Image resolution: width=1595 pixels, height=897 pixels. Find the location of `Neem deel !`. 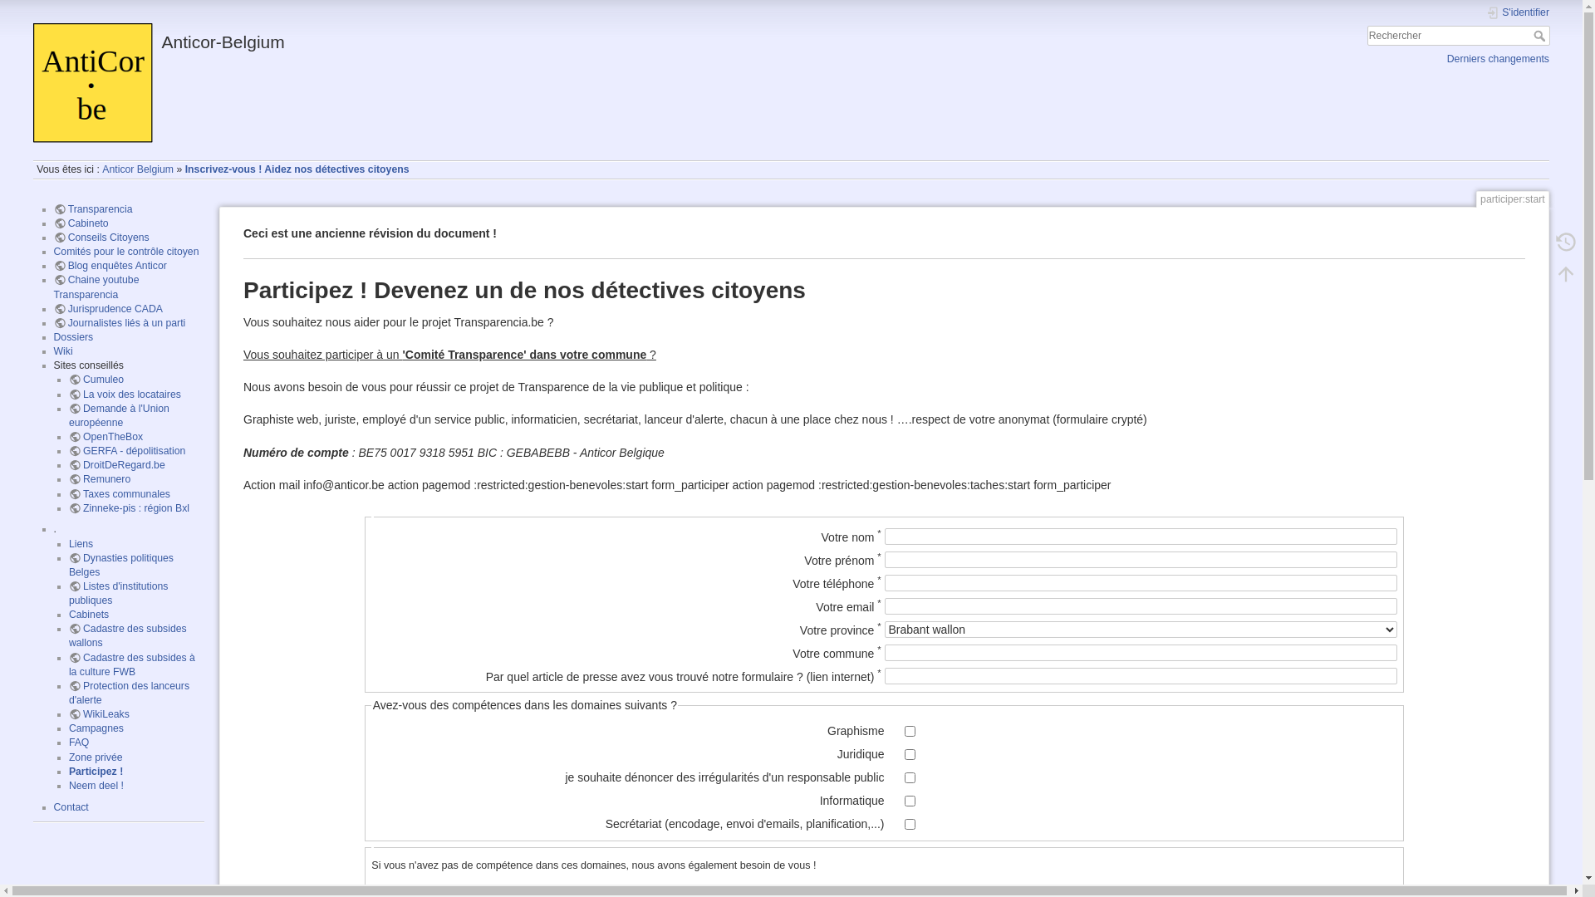

Neem deel ! is located at coordinates (96, 786).